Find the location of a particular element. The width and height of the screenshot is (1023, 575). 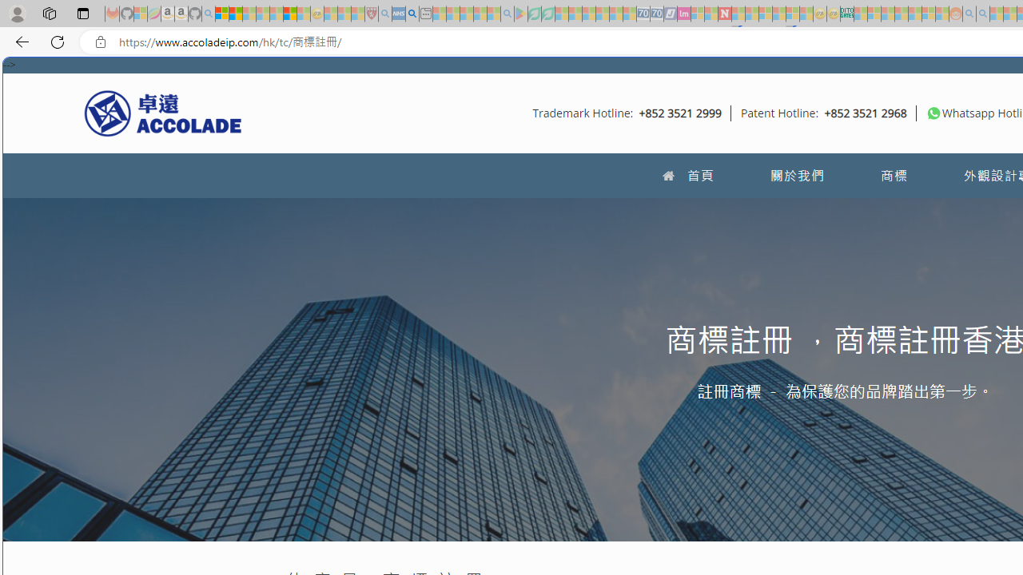

Local - MSN - Sleeping is located at coordinates (358, 14).